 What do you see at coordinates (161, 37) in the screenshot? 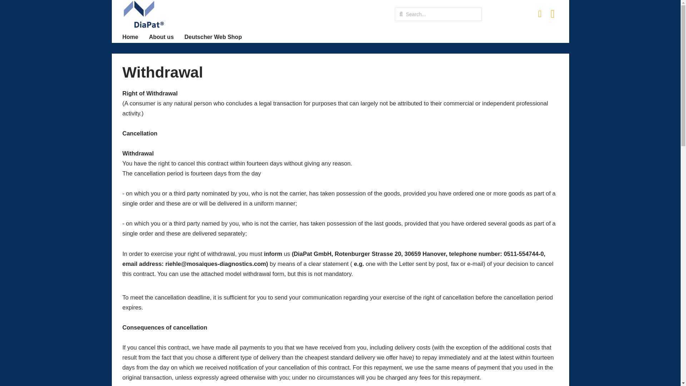
I see `About us` at bounding box center [161, 37].